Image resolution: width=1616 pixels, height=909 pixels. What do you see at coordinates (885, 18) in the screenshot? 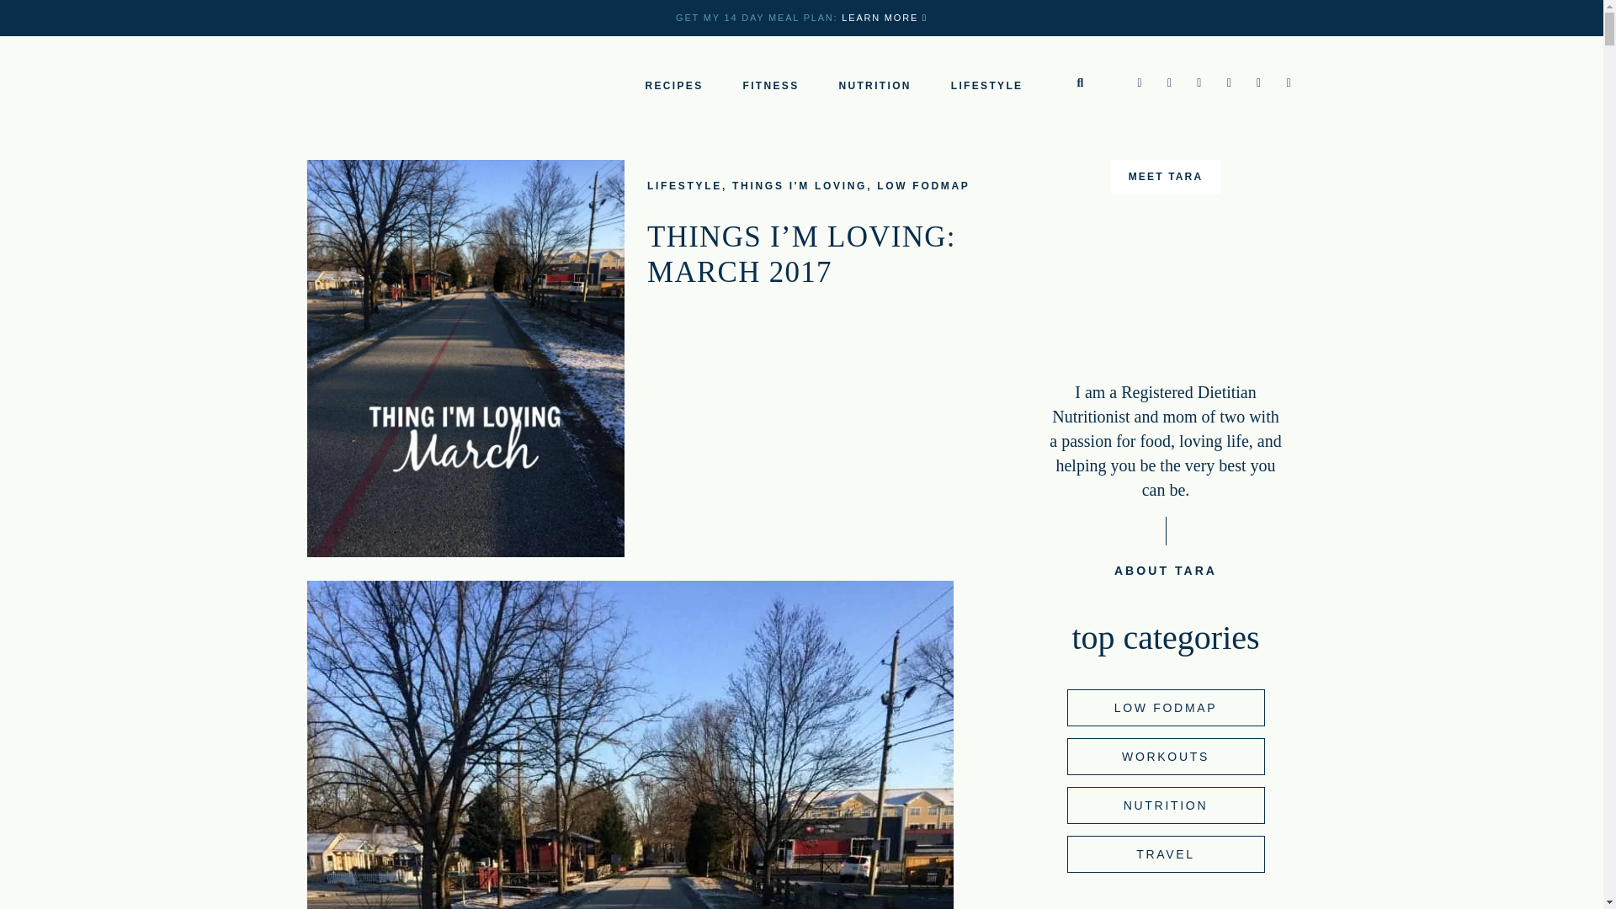
I see `LEARN MORE` at bounding box center [885, 18].